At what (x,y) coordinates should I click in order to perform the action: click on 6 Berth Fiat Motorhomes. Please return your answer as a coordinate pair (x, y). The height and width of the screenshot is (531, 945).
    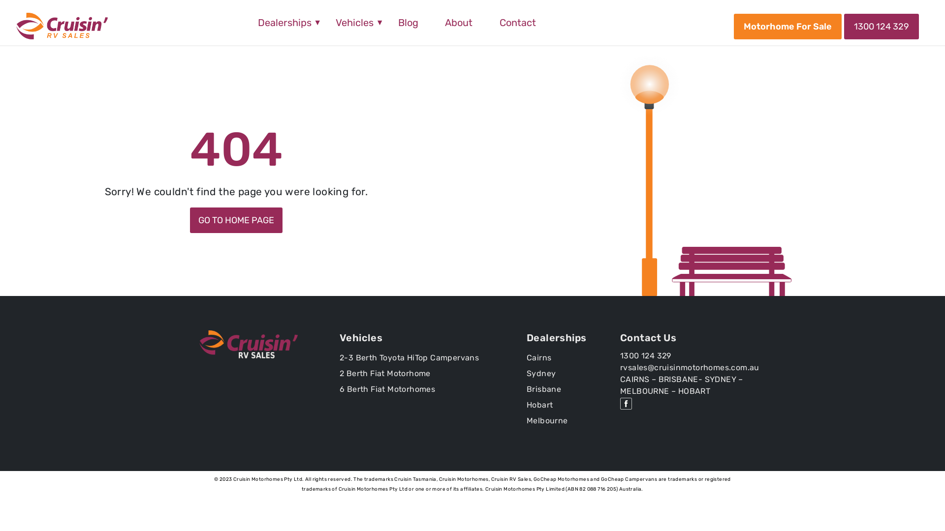
    Looking at the image, I should click on (387, 389).